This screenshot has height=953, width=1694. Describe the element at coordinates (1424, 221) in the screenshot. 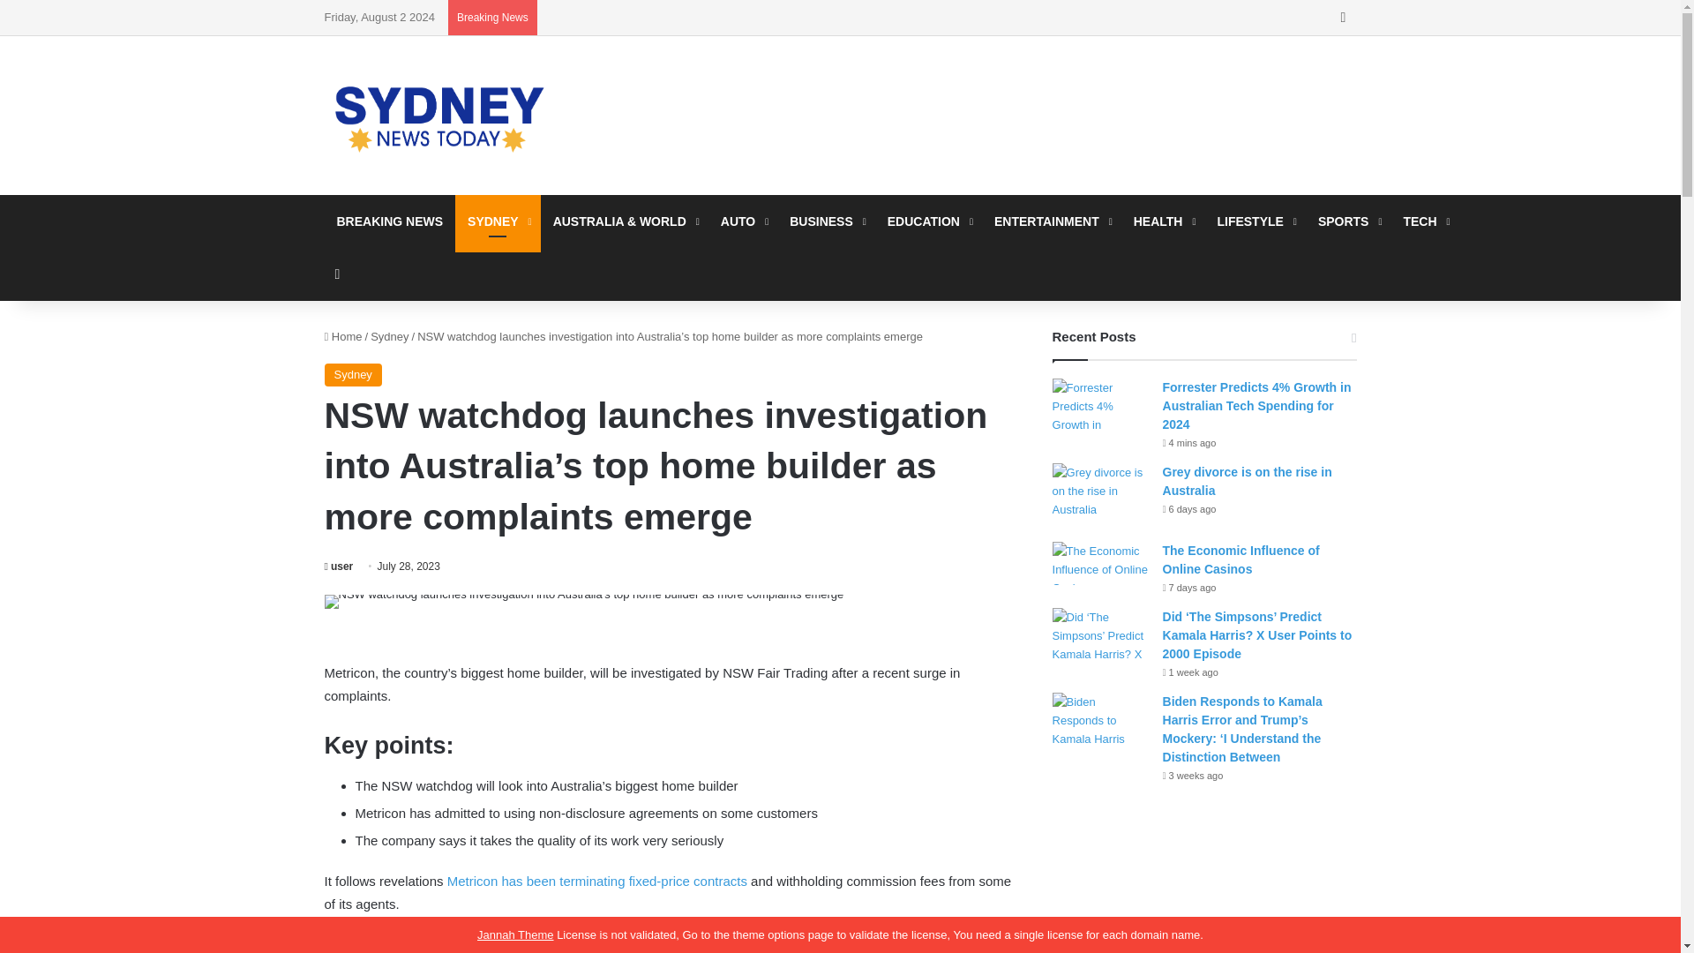

I see `TECH` at that location.